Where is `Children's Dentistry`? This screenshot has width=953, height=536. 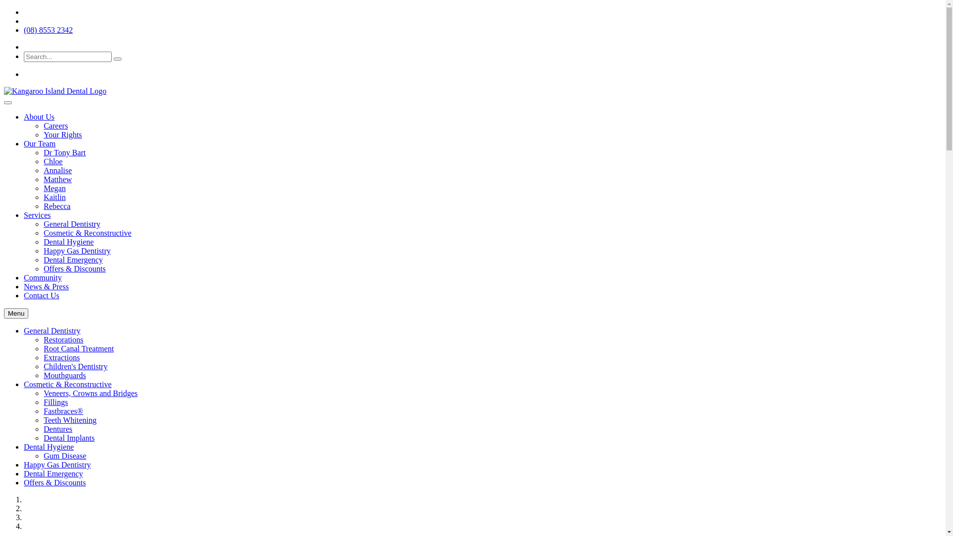 Children's Dentistry is located at coordinates (75, 366).